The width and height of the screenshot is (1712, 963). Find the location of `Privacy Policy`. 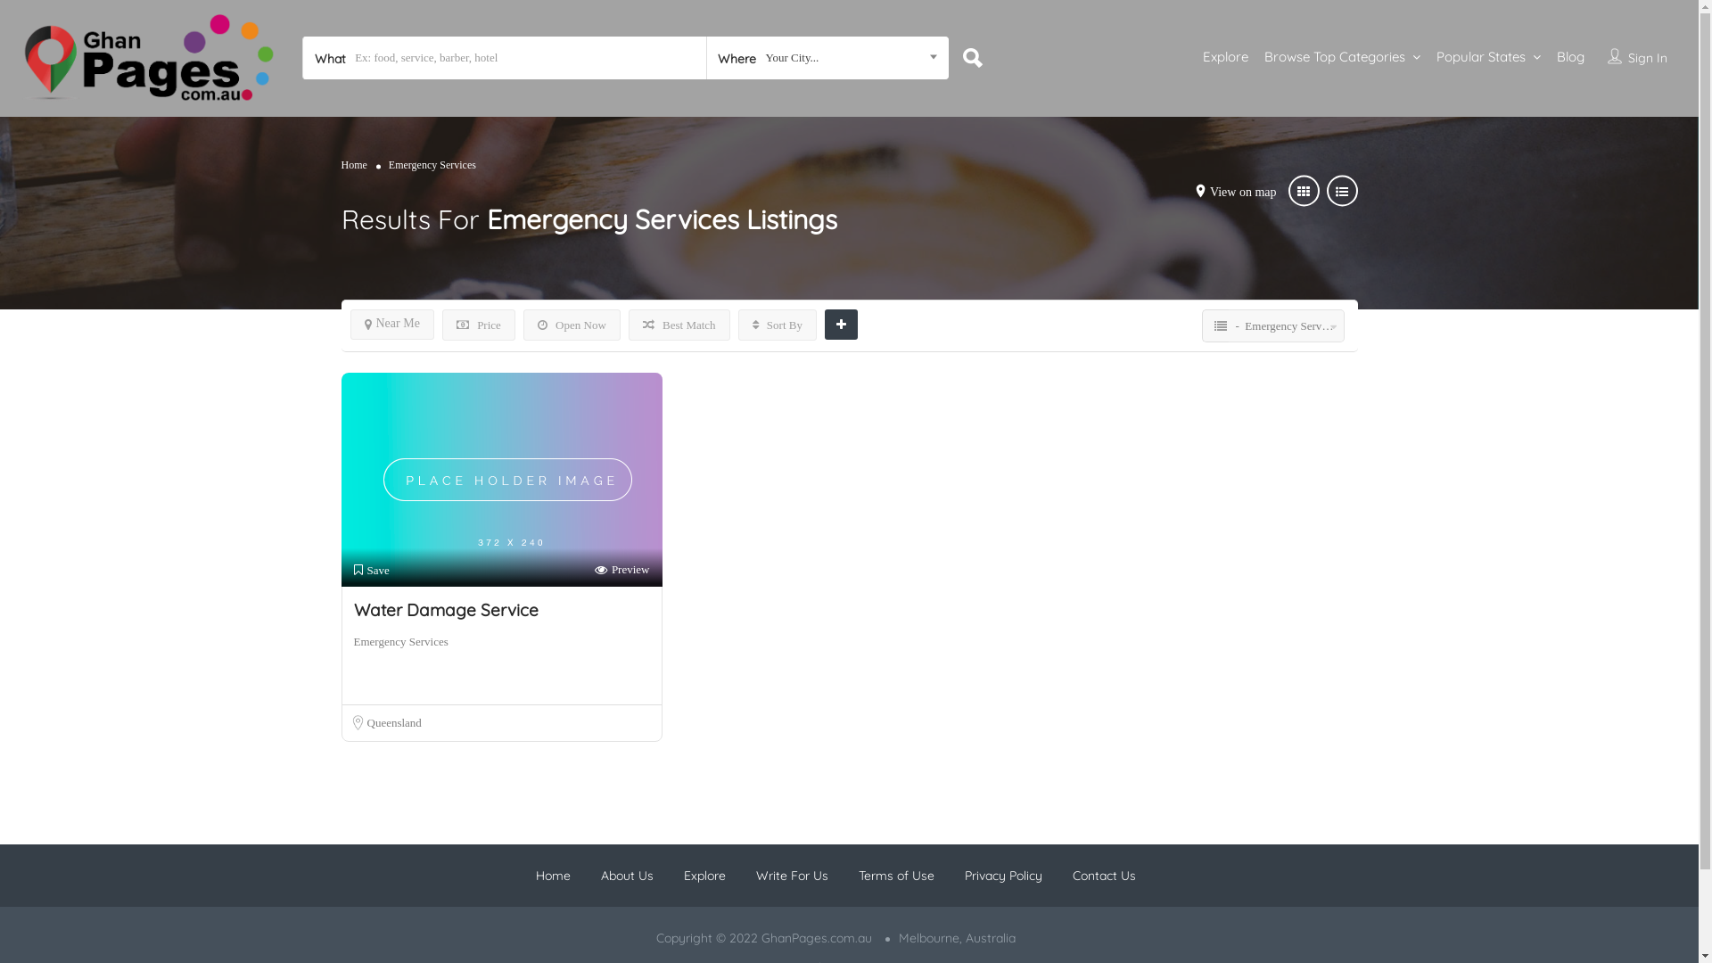

Privacy Policy is located at coordinates (1004, 876).